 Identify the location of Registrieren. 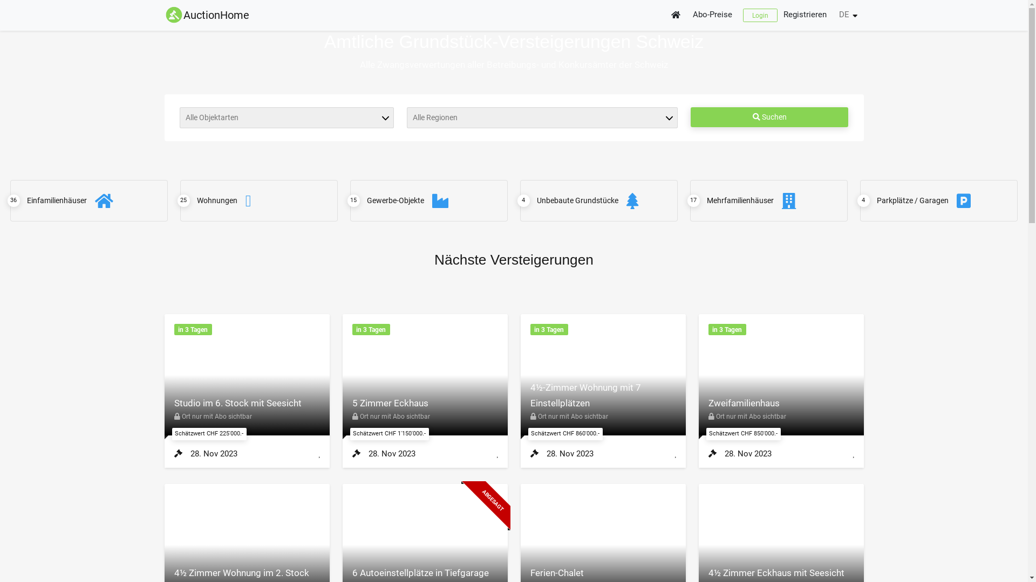
(806, 15).